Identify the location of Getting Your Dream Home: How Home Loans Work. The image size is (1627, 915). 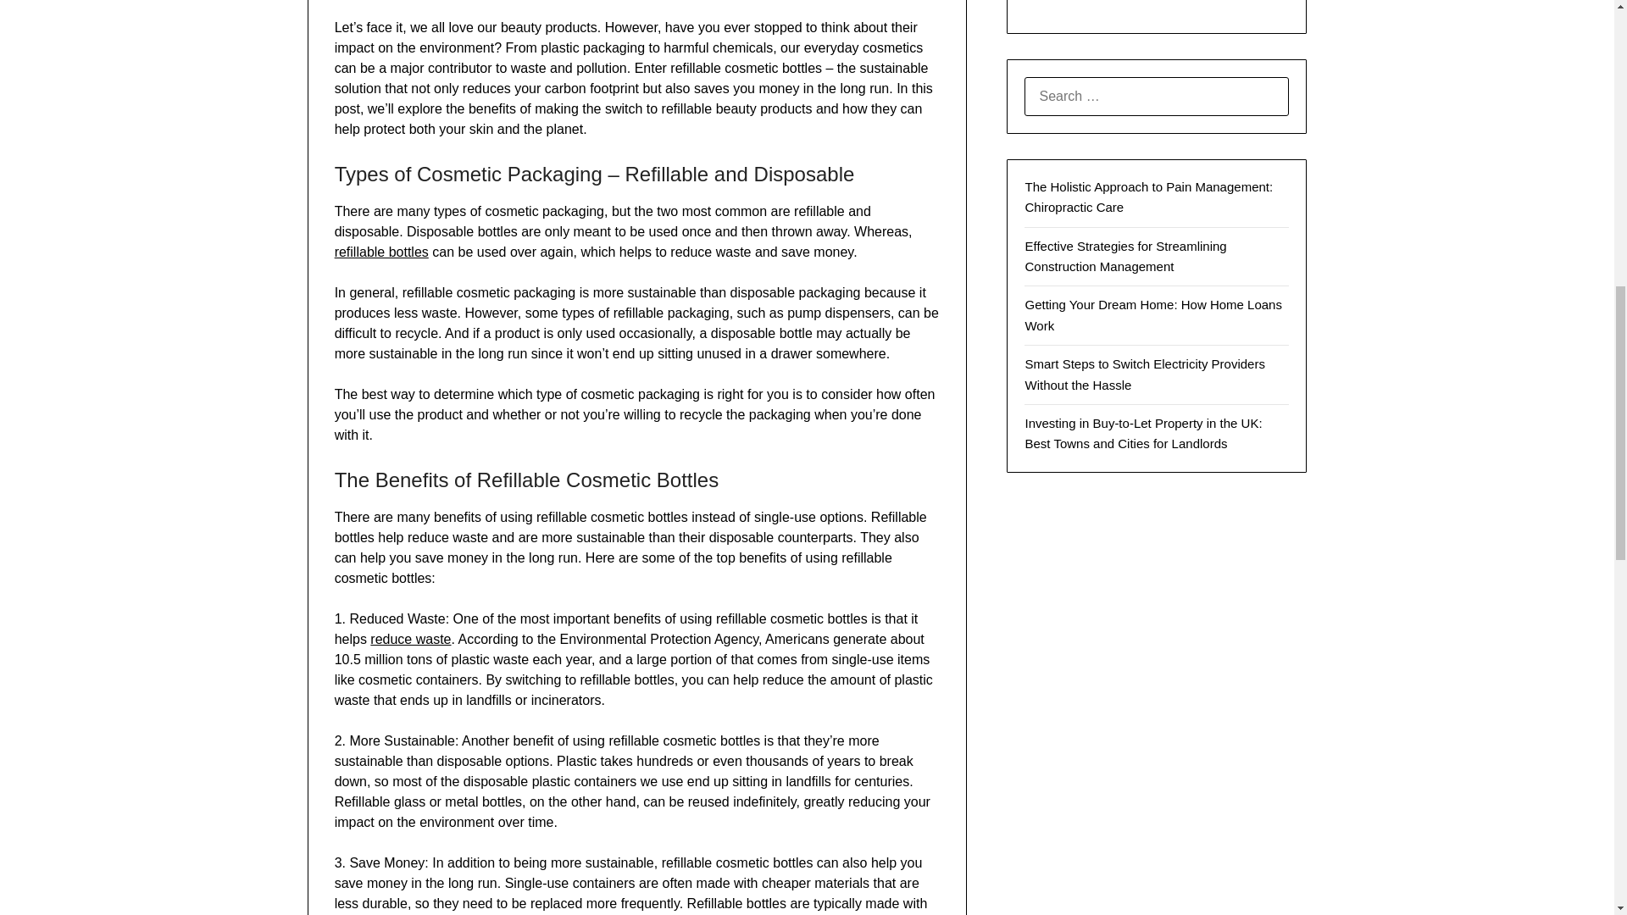
(1152, 315).